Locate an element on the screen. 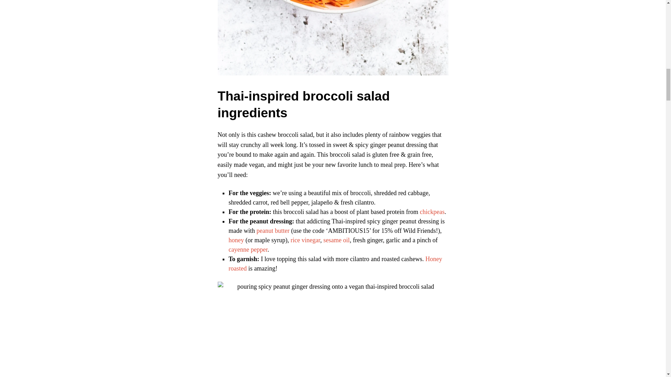 This screenshot has width=671, height=377. Honey roasted is located at coordinates (335, 264).